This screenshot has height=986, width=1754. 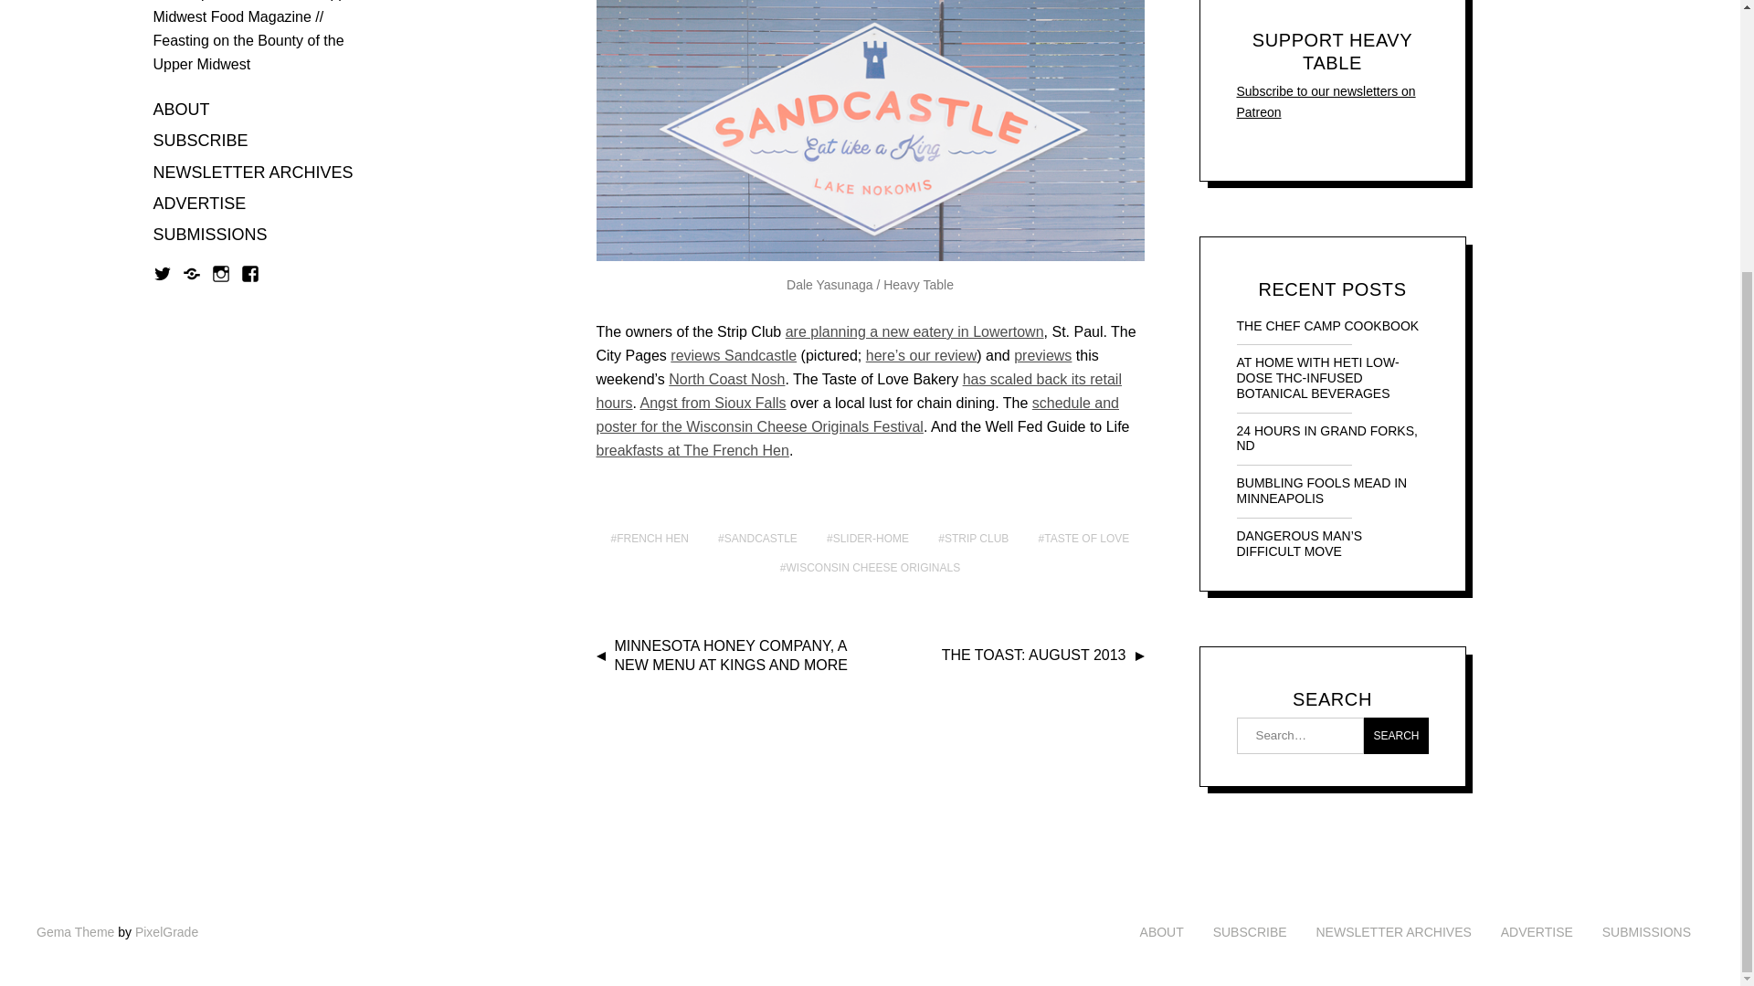 What do you see at coordinates (713, 404) in the screenshot?
I see `Angst from Sioux Falls` at bounding box center [713, 404].